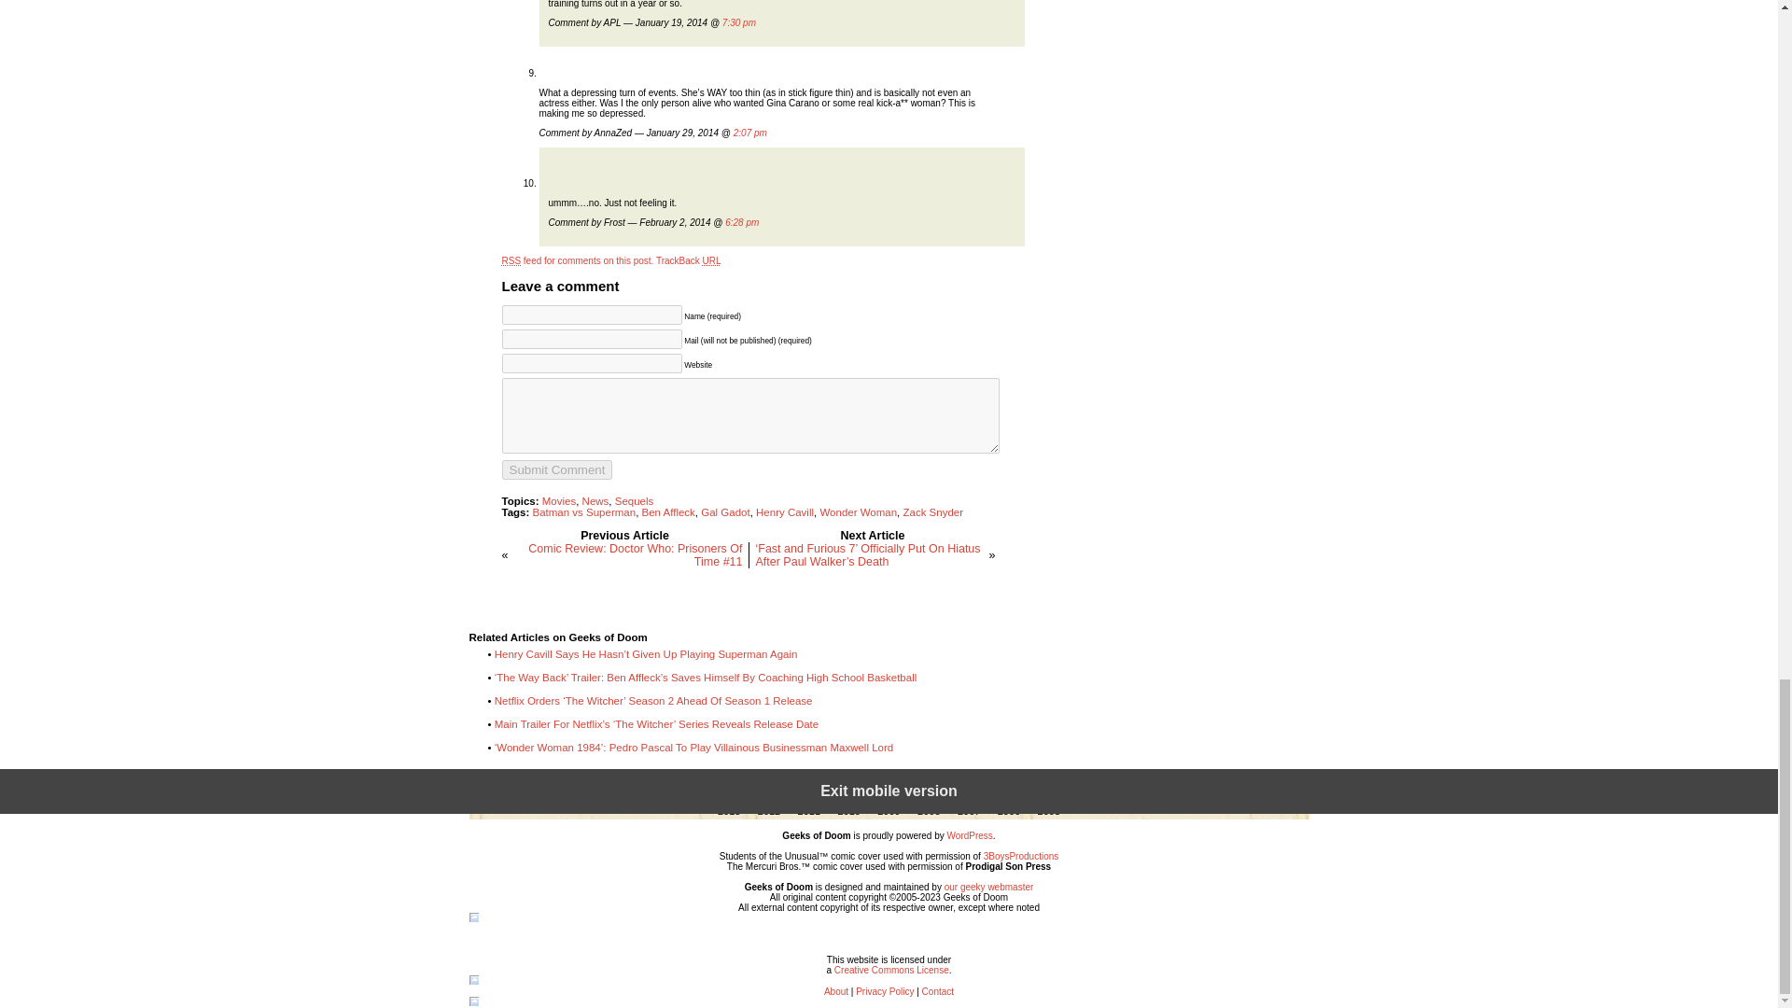 The width and height of the screenshot is (1792, 1008). I want to click on Henry Cavill, so click(784, 512).